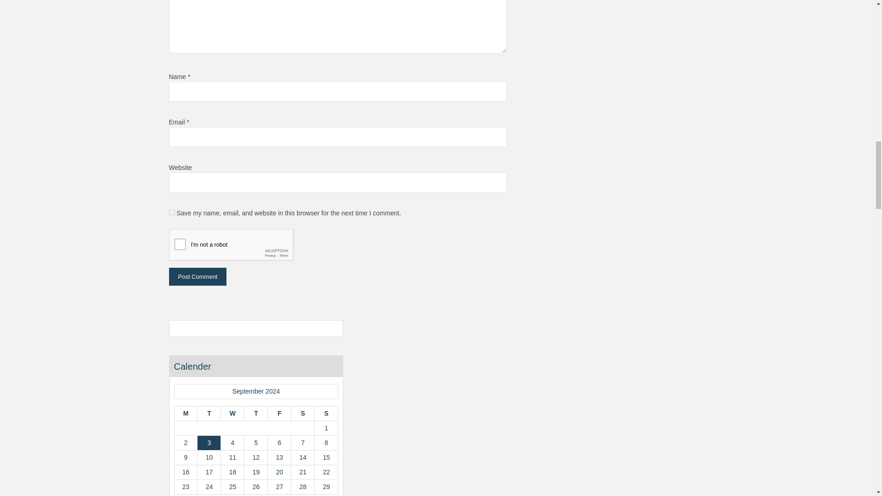  I want to click on Thursday, so click(255, 413).